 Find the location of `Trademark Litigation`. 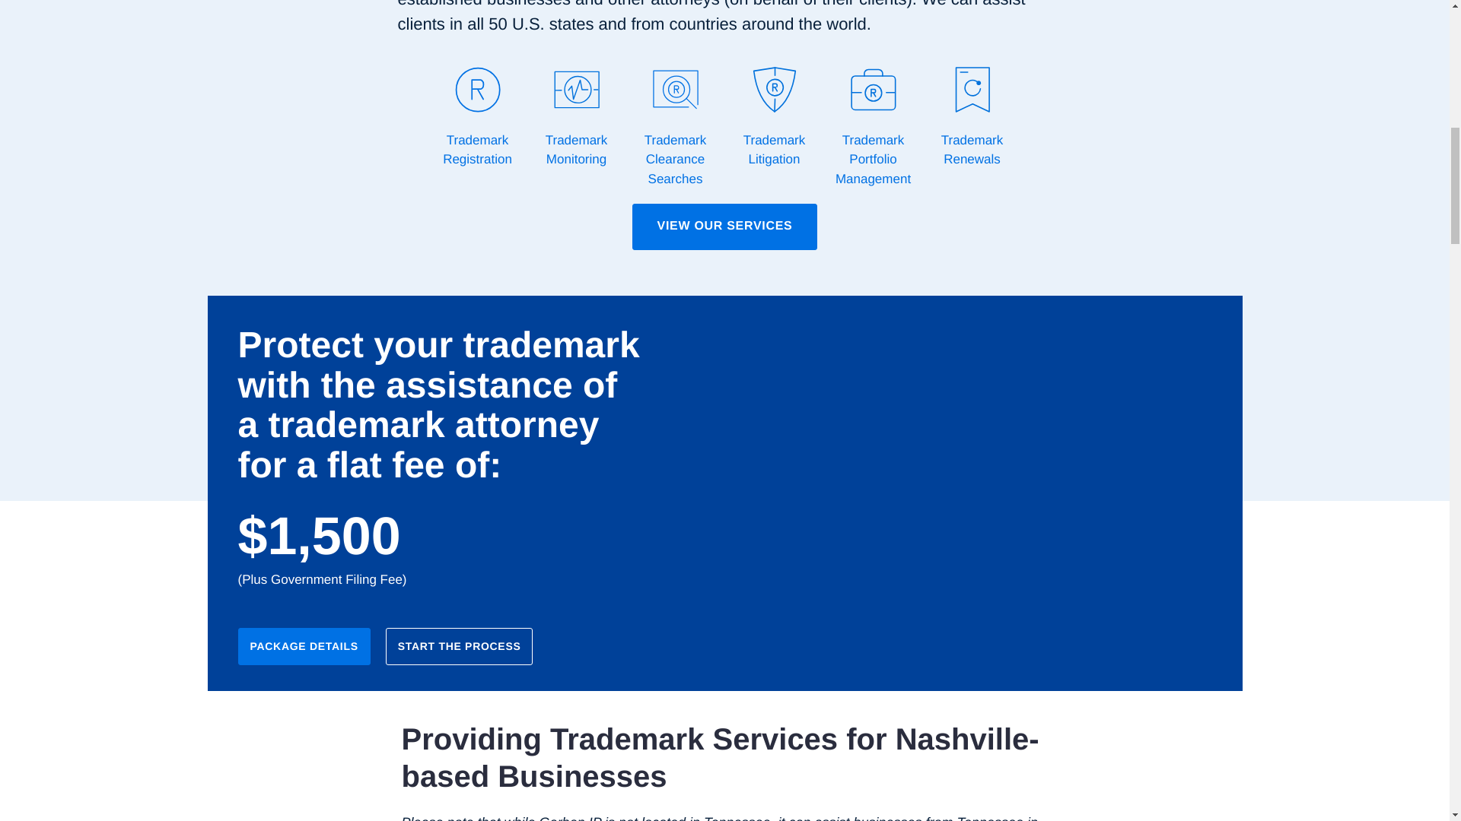

Trademark Litigation is located at coordinates (774, 117).